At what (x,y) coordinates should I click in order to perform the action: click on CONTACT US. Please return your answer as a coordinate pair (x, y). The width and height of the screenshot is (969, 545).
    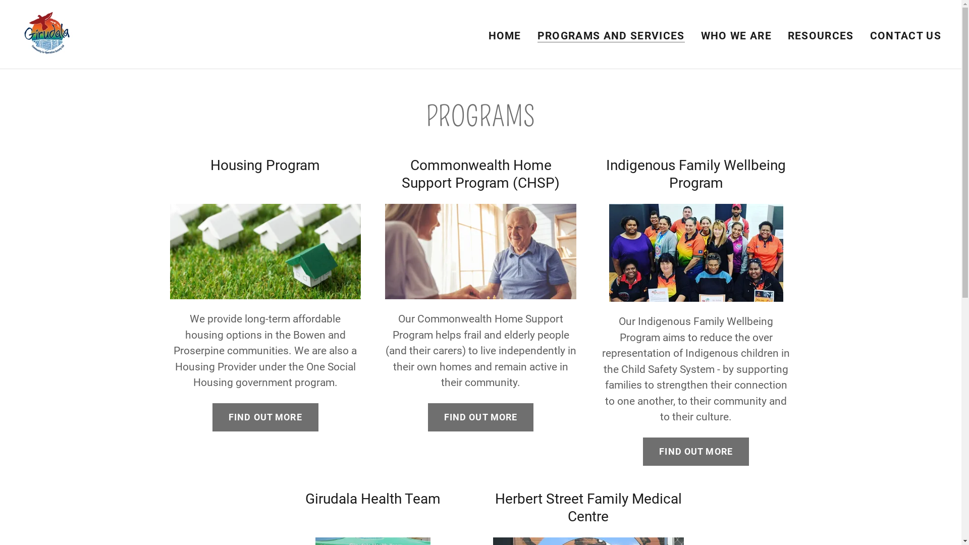
    Looking at the image, I should click on (905, 35).